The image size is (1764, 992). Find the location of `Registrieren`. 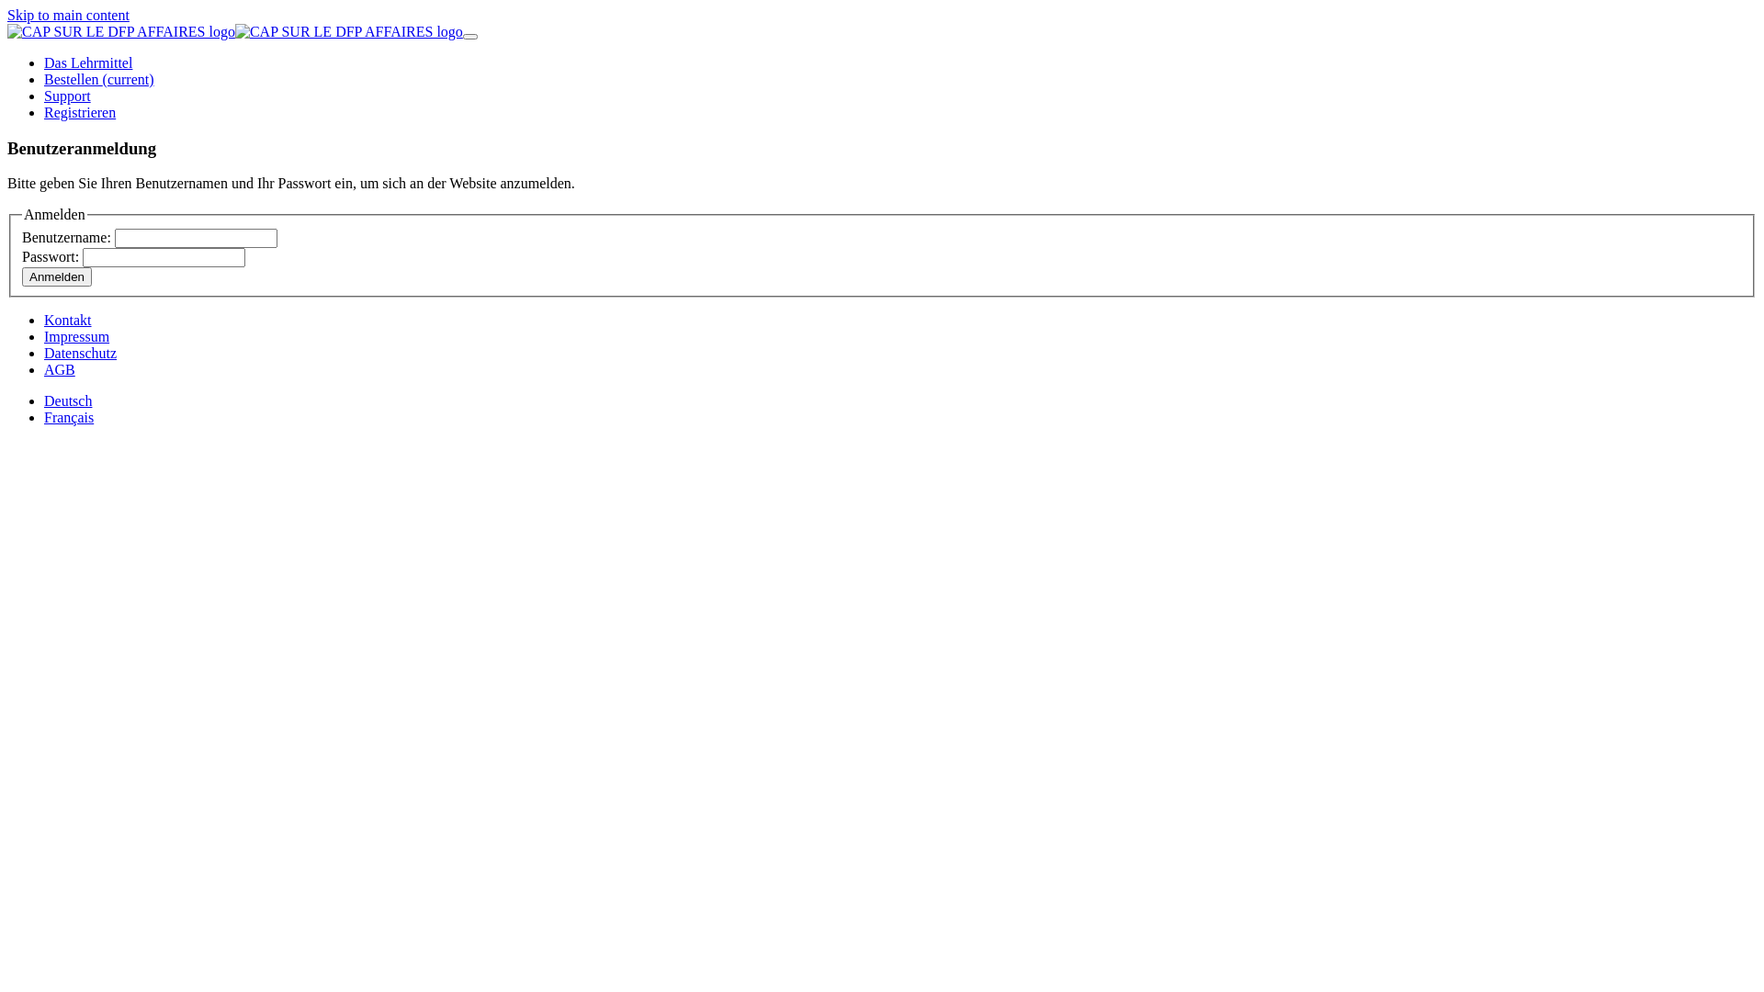

Registrieren is located at coordinates (80, 112).